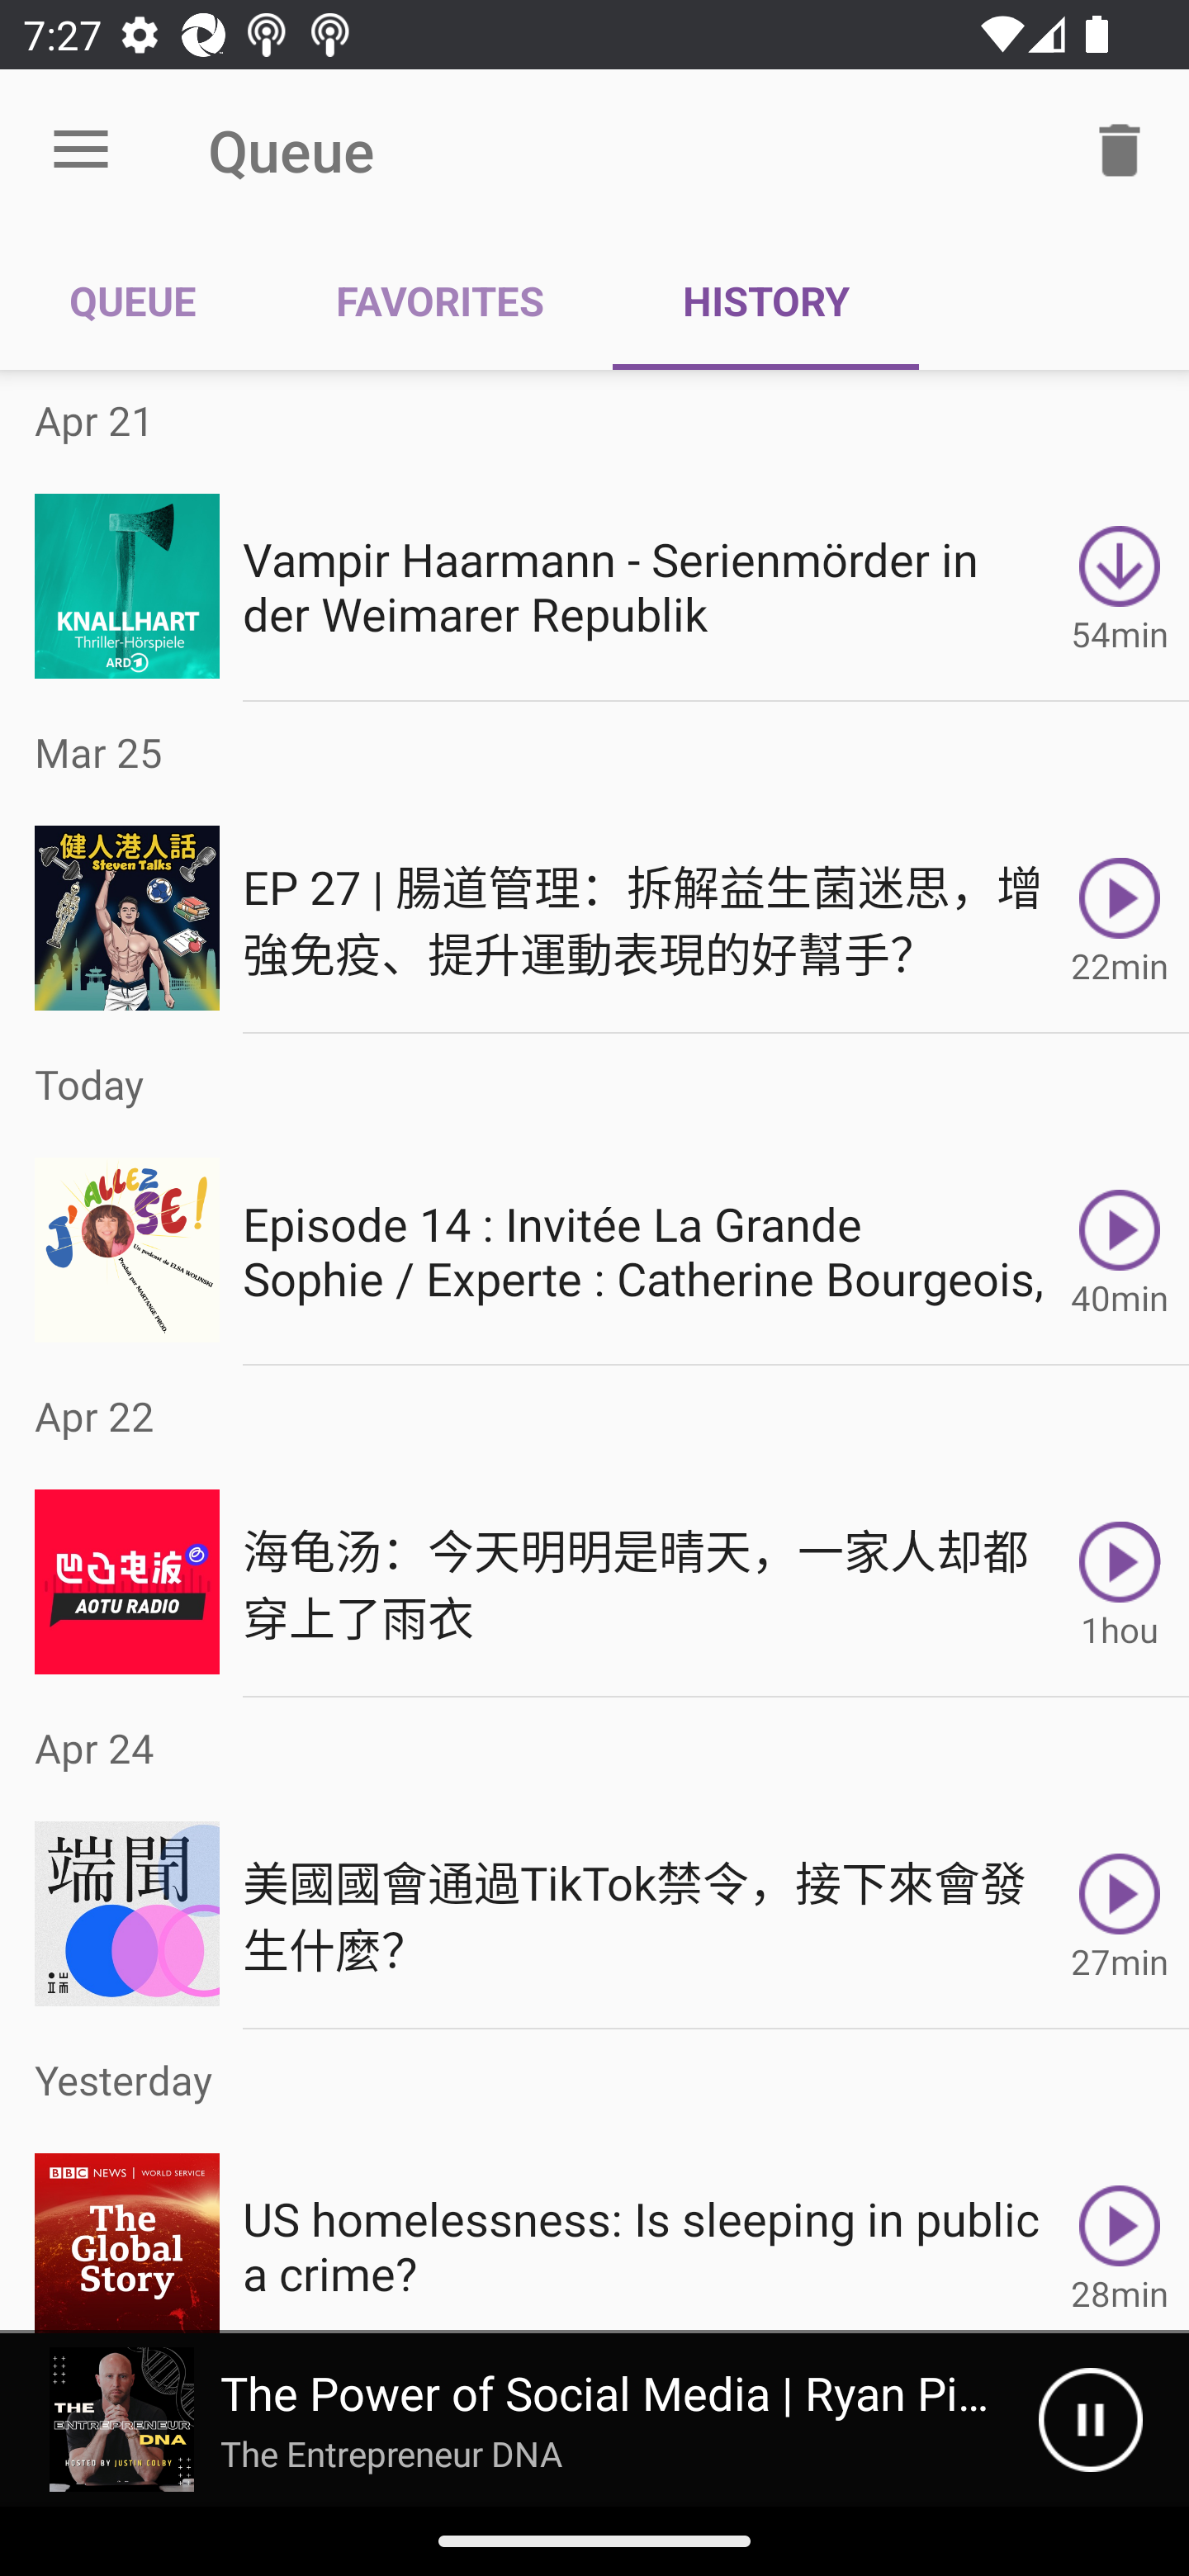 This screenshot has width=1189, height=2576. Describe the element at coordinates (1120, 585) in the screenshot. I see `Download 54min` at that location.